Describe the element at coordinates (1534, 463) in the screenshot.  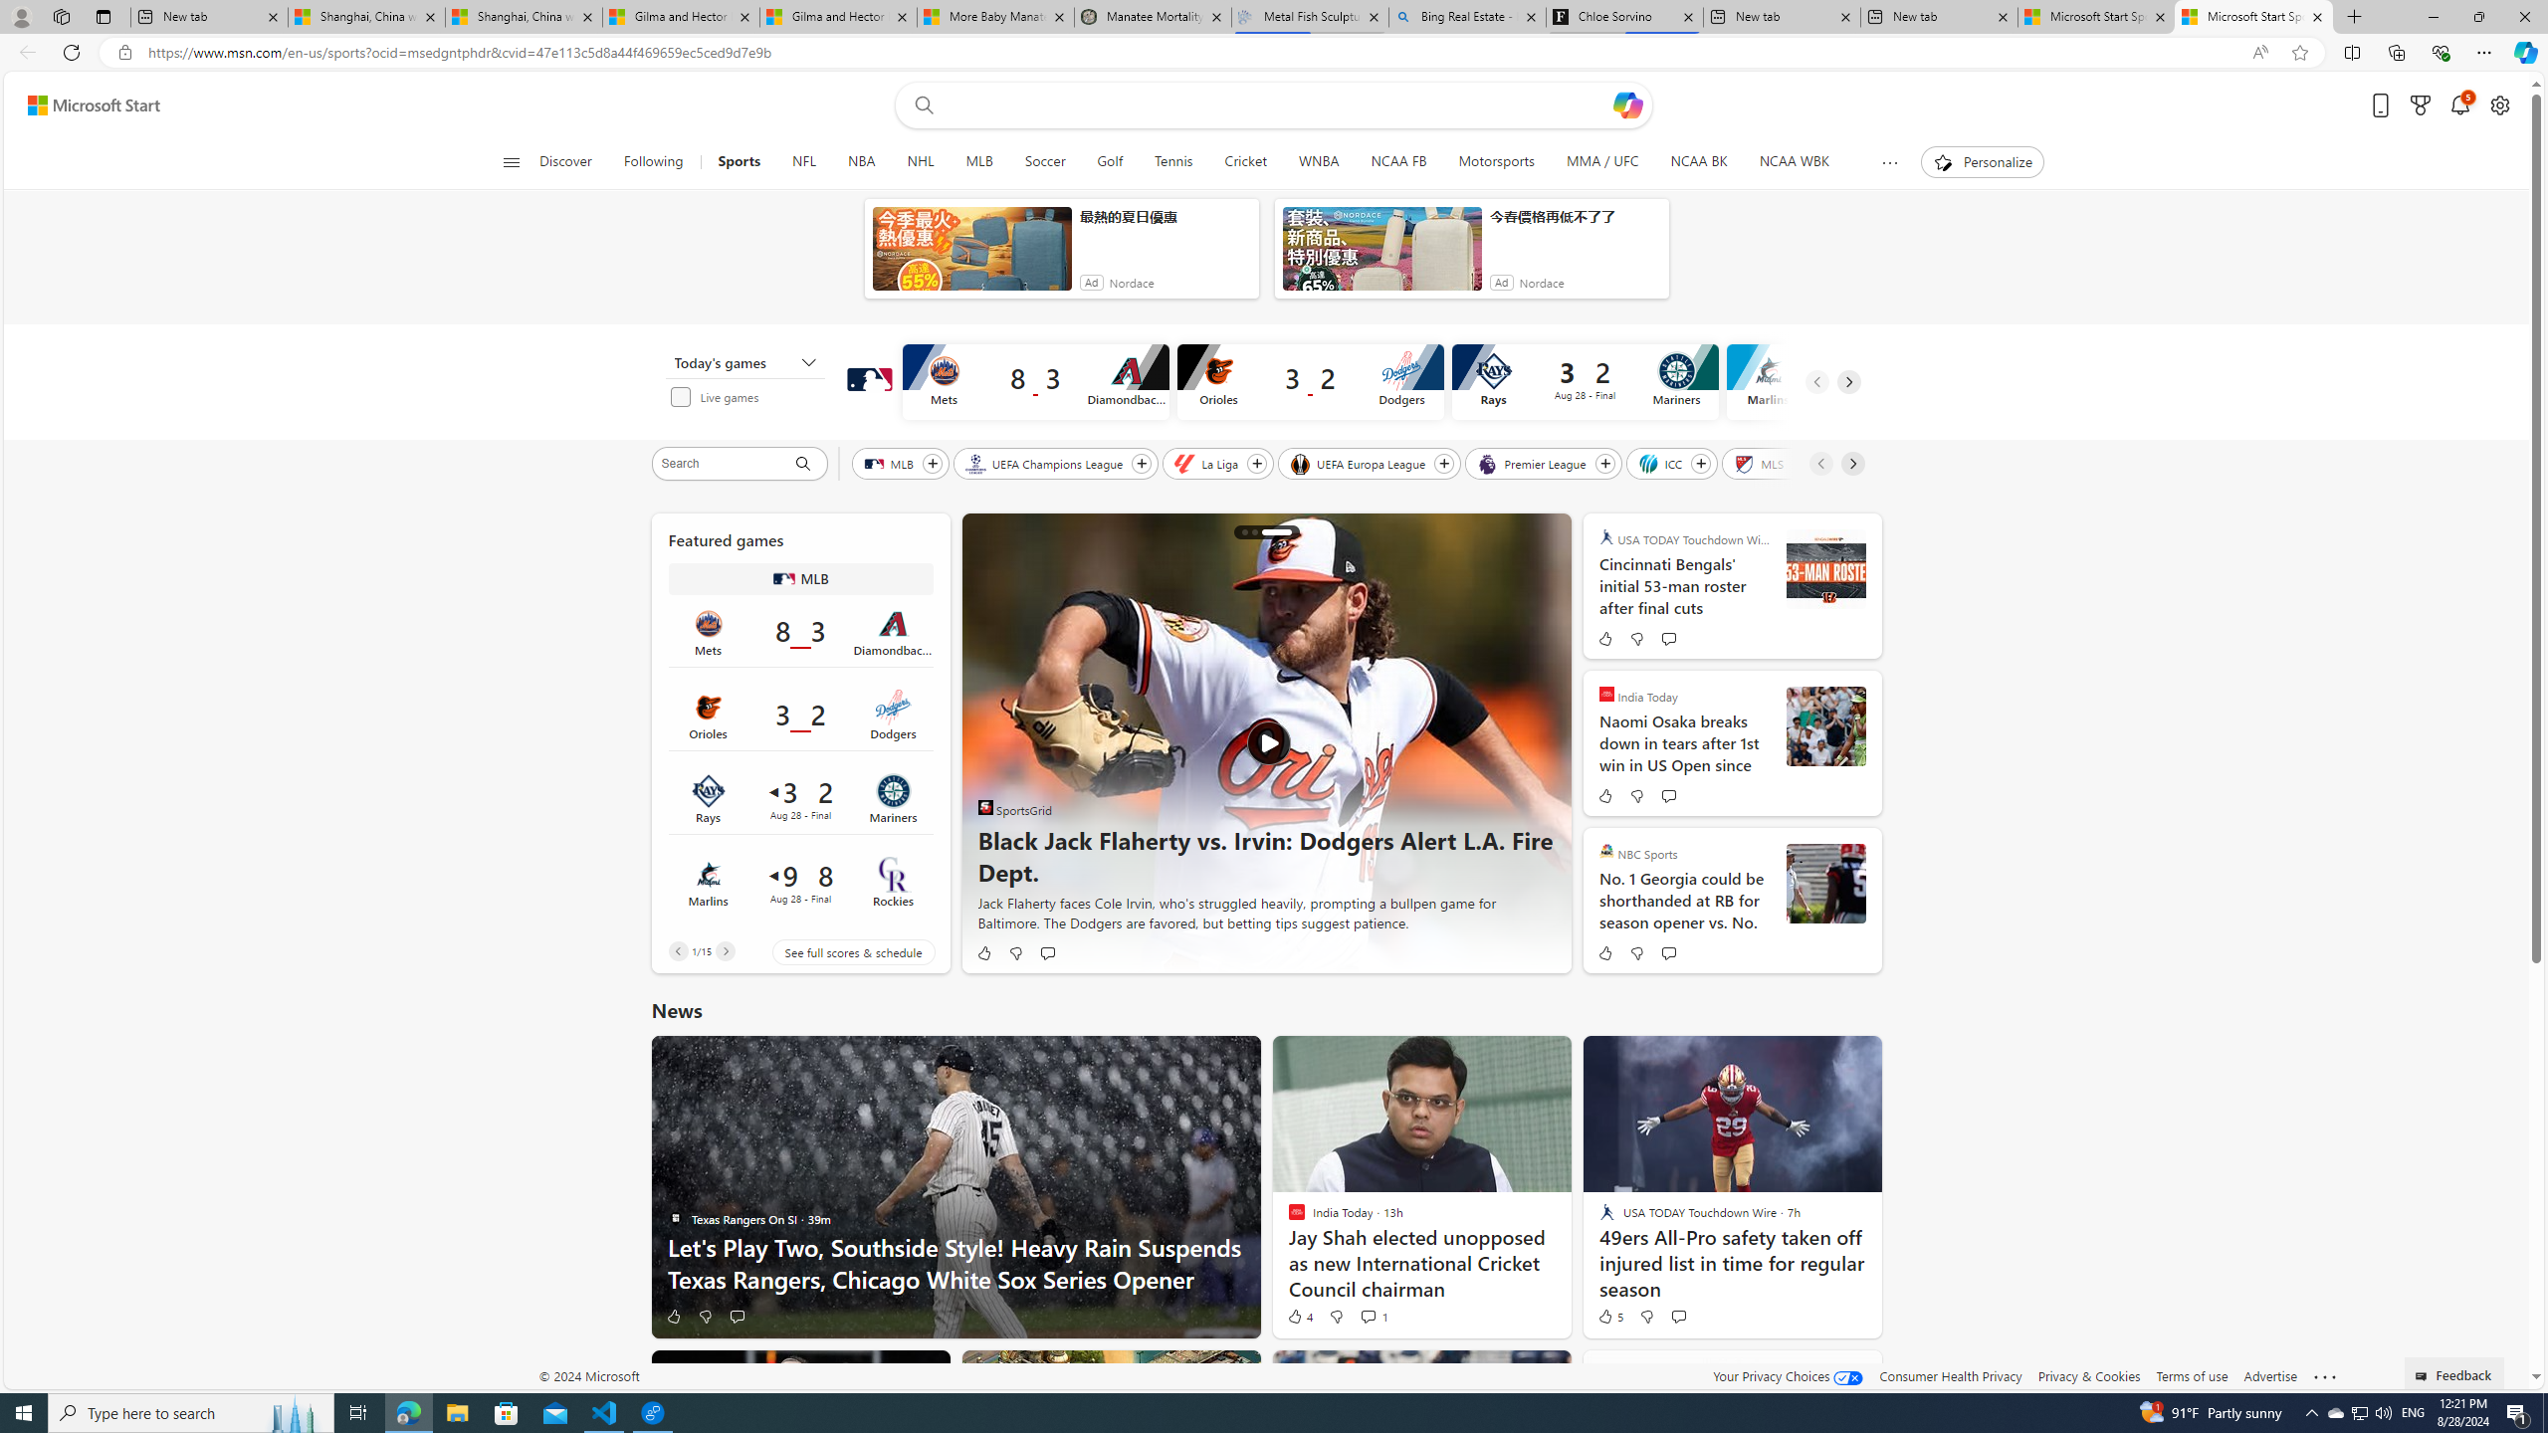
I see `Premier League` at that location.